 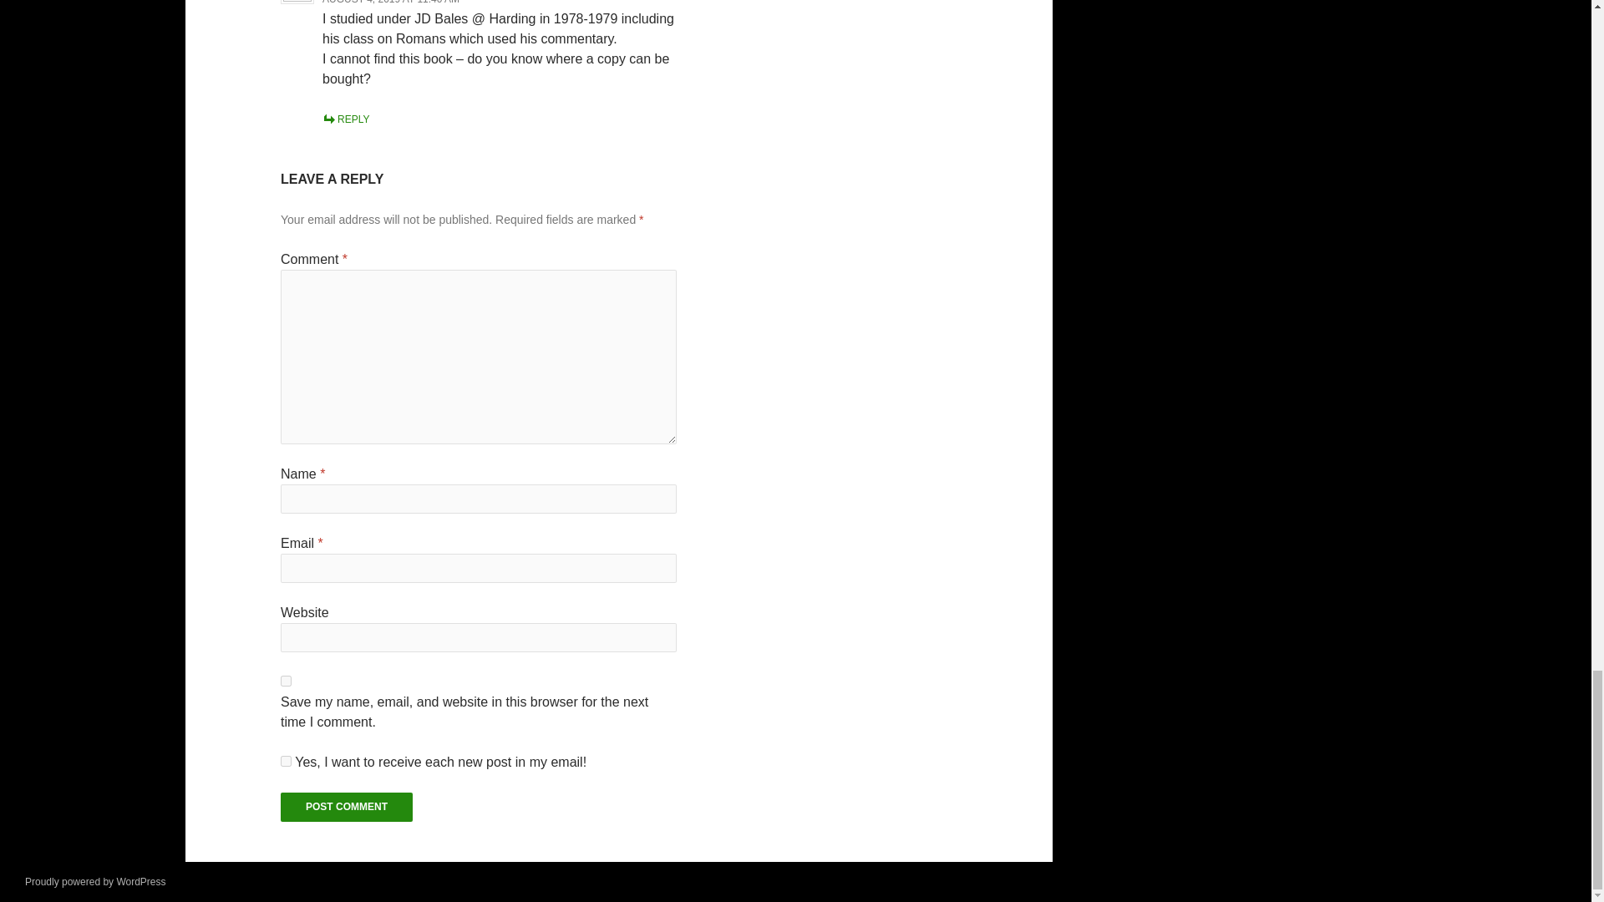 What do you see at coordinates (286, 680) in the screenshot?
I see `yes` at bounding box center [286, 680].